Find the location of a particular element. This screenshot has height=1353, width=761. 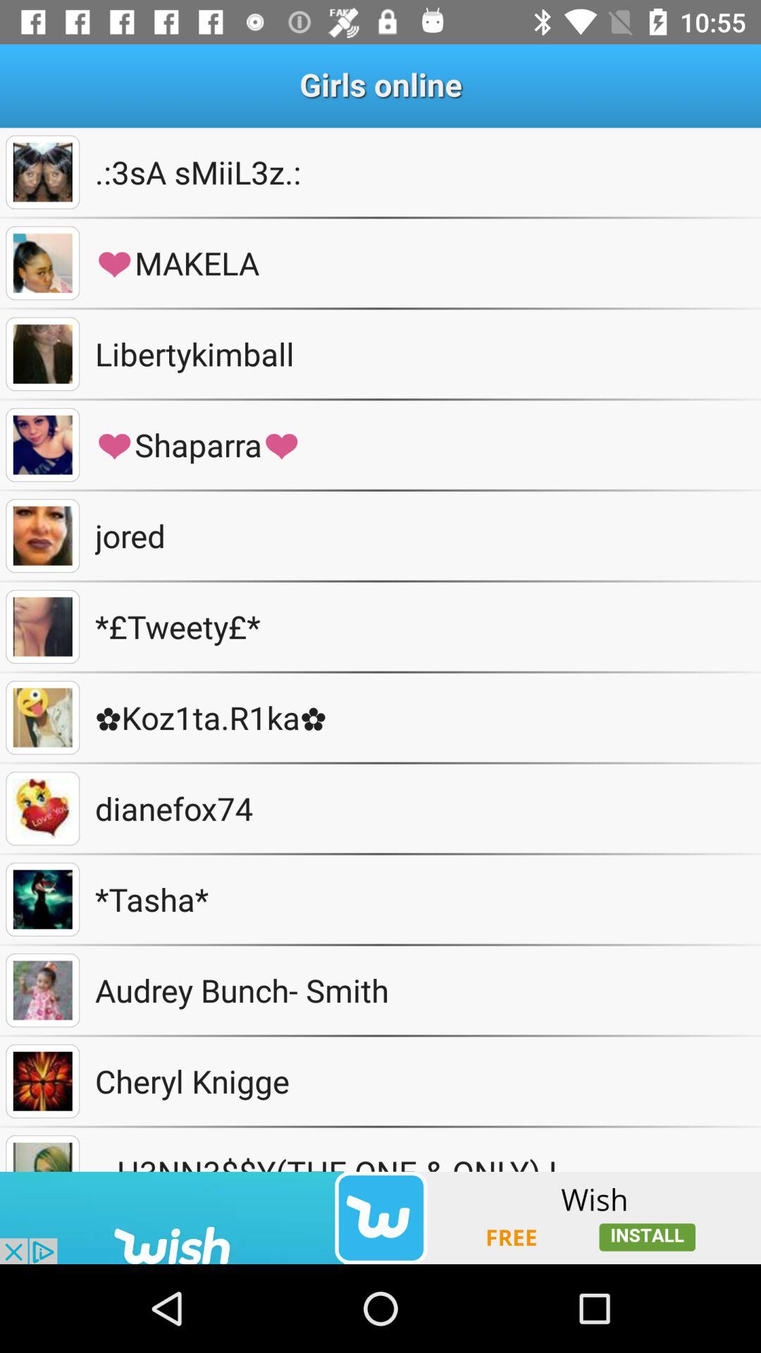

choose profile is located at coordinates (42, 717).